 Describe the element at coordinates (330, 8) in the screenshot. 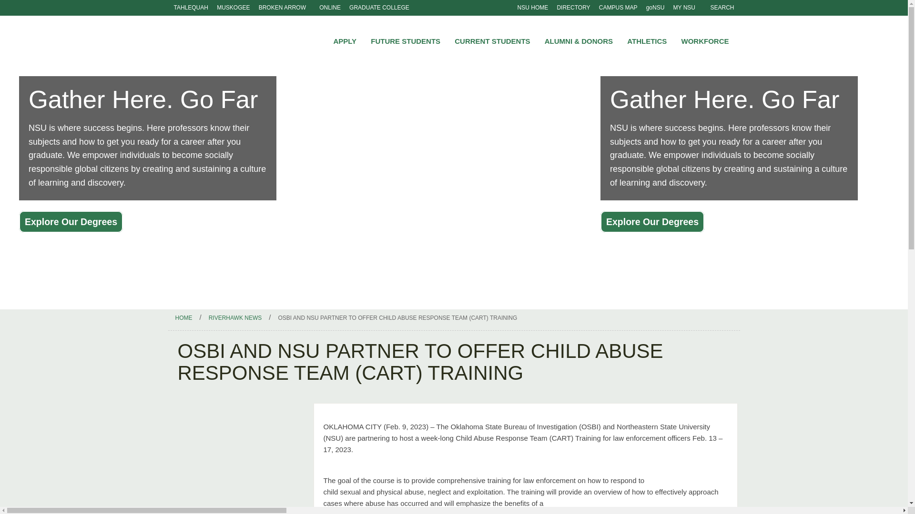

I see `ONLINE` at that location.